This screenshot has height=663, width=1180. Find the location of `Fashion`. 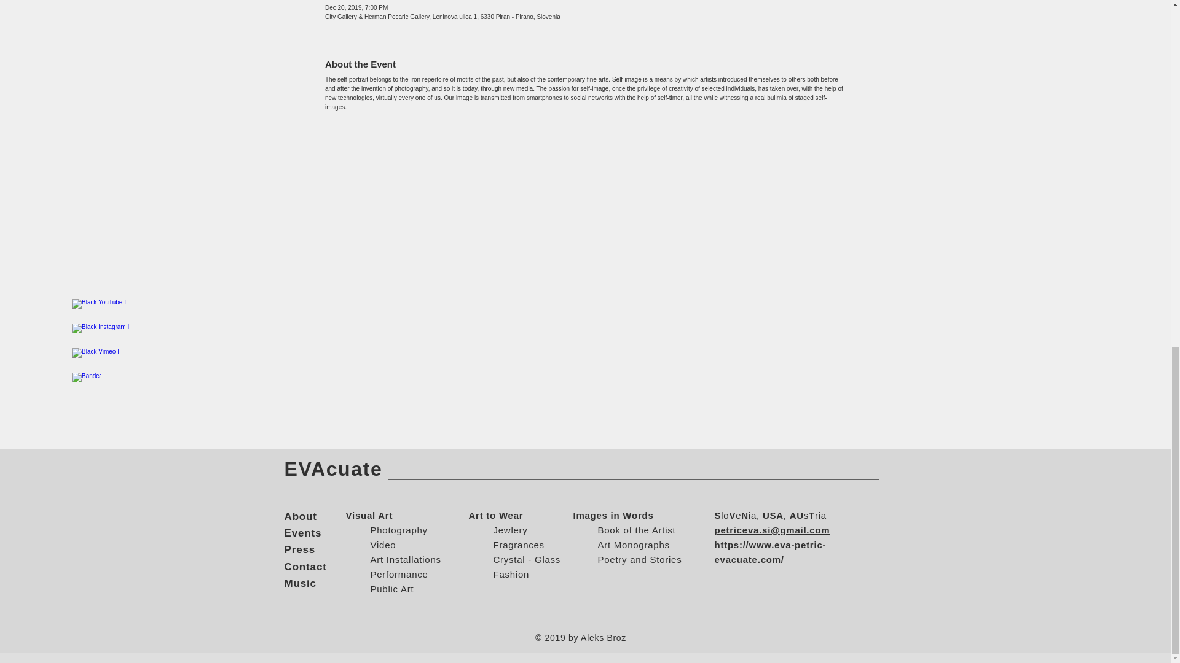

Fashion is located at coordinates (511, 573).